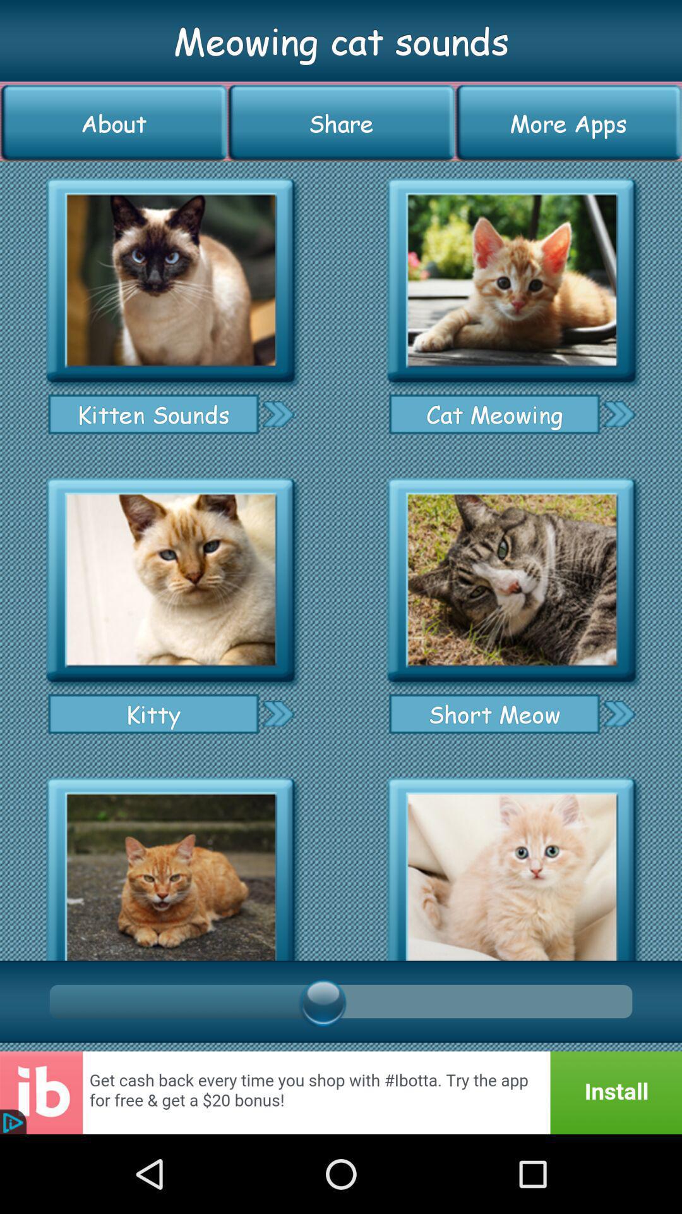 The width and height of the screenshot is (682, 1214). What do you see at coordinates (278, 713) in the screenshot?
I see `share cat meows` at bounding box center [278, 713].